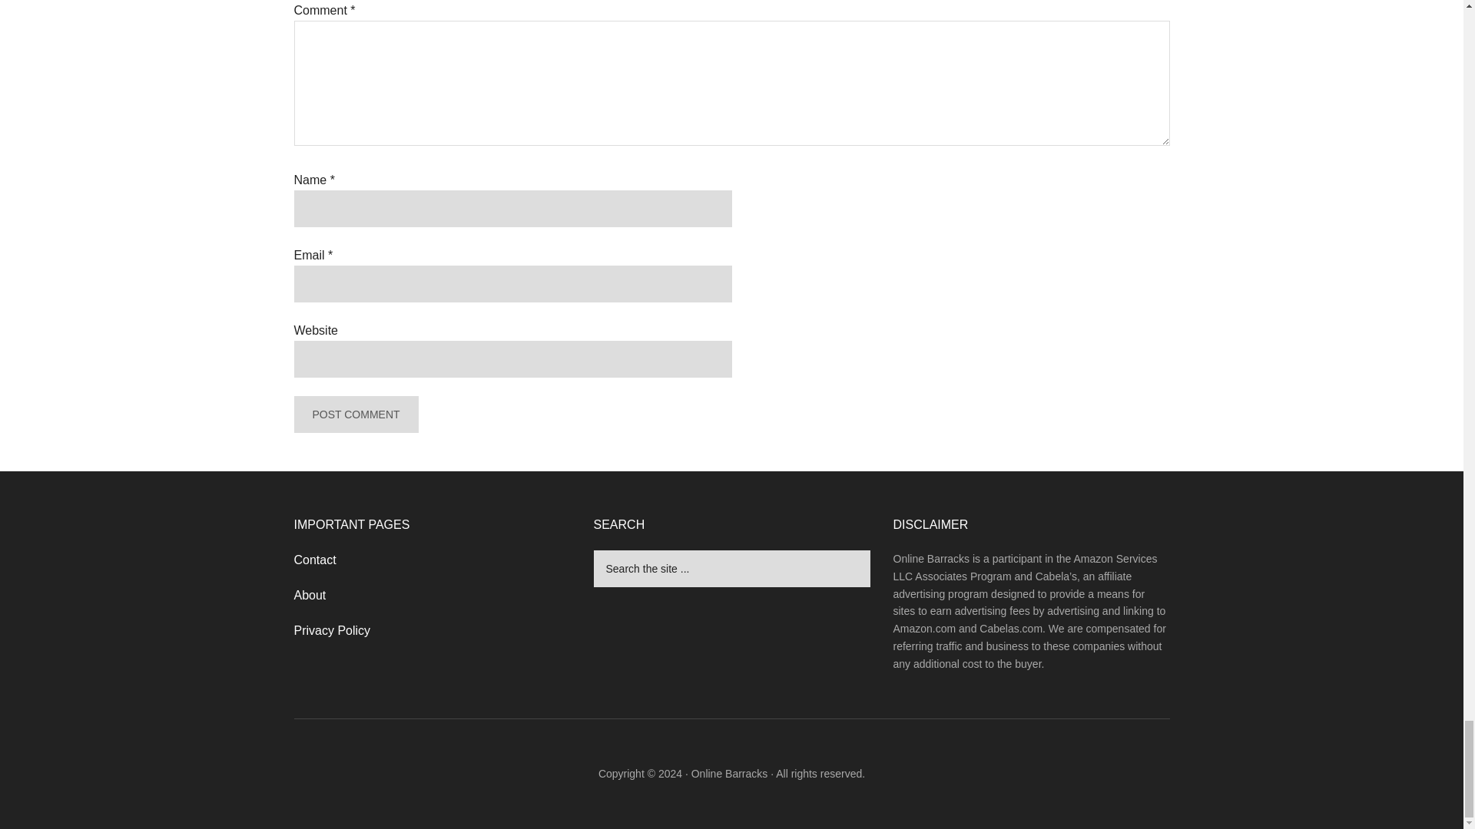 The height and width of the screenshot is (829, 1475). Describe the element at coordinates (355, 414) in the screenshot. I see `Post Comment` at that location.